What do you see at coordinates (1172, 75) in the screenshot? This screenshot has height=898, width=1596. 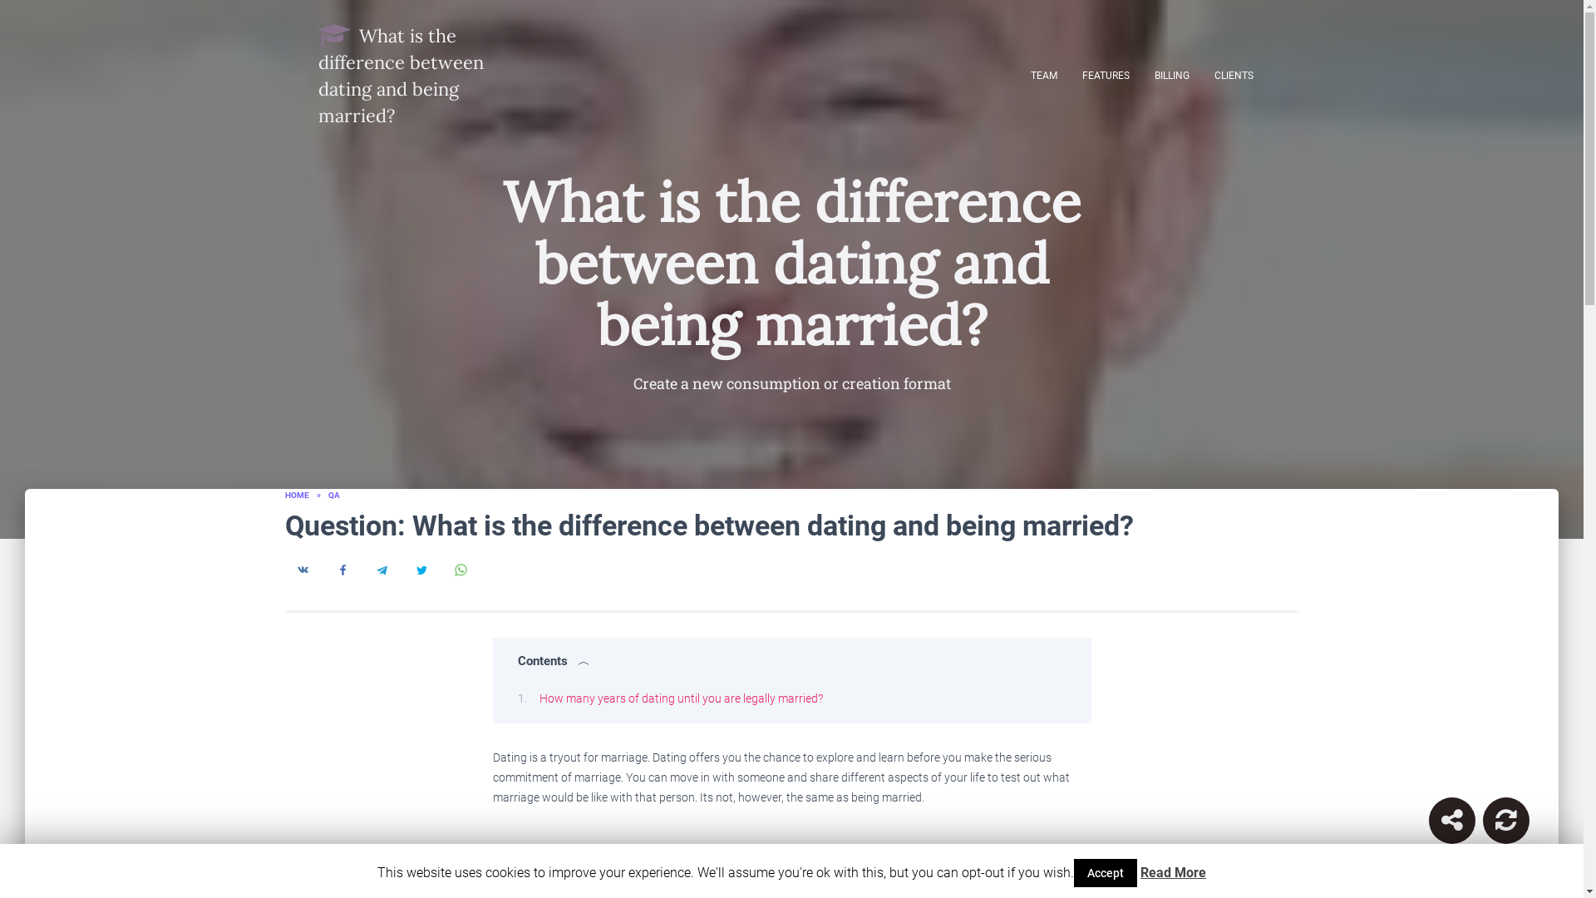 I see `Billing` at bounding box center [1172, 75].